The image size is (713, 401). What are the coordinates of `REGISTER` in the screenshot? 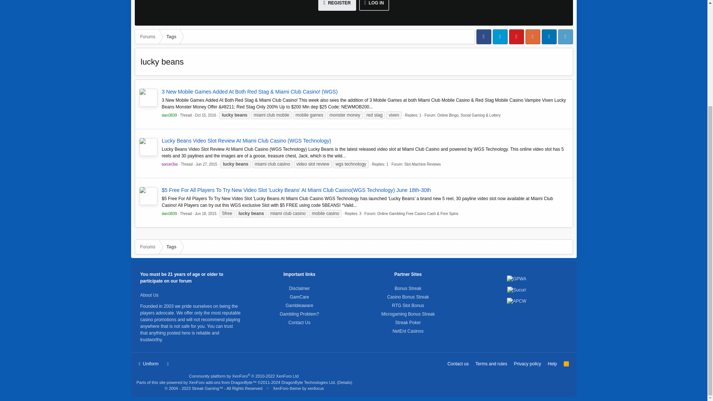 It's located at (337, 5).